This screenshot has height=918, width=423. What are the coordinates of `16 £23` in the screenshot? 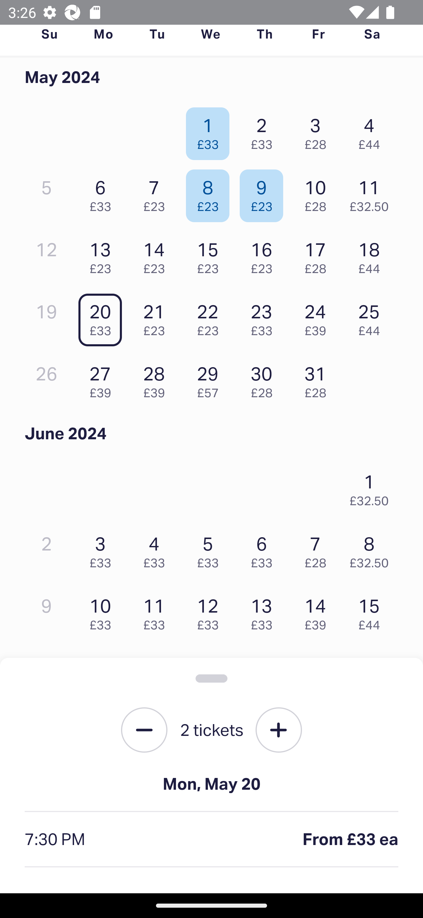 It's located at (264, 255).